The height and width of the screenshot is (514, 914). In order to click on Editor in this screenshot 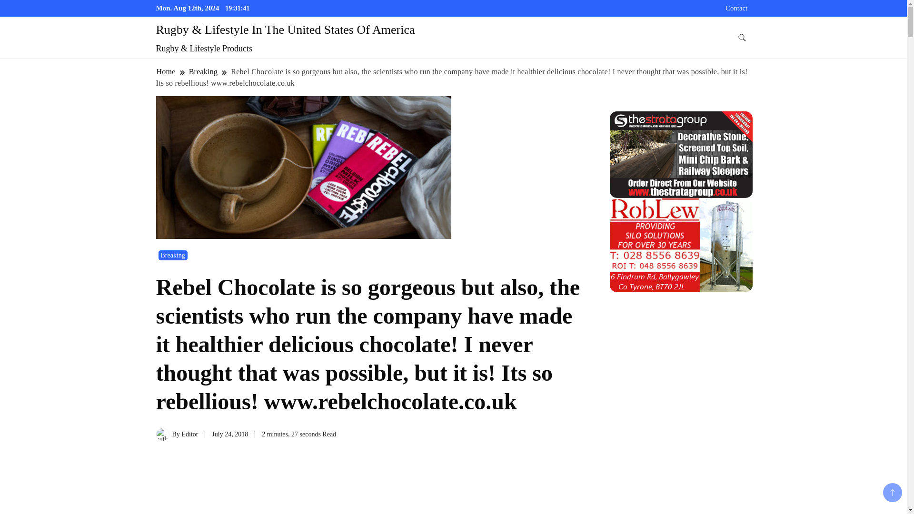, I will do `click(189, 434)`.